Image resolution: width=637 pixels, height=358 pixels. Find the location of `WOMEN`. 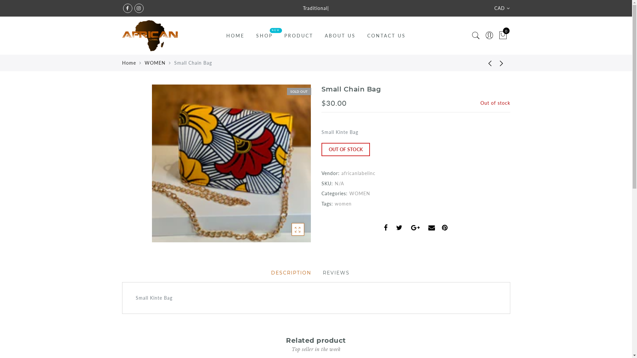

WOMEN is located at coordinates (155, 63).